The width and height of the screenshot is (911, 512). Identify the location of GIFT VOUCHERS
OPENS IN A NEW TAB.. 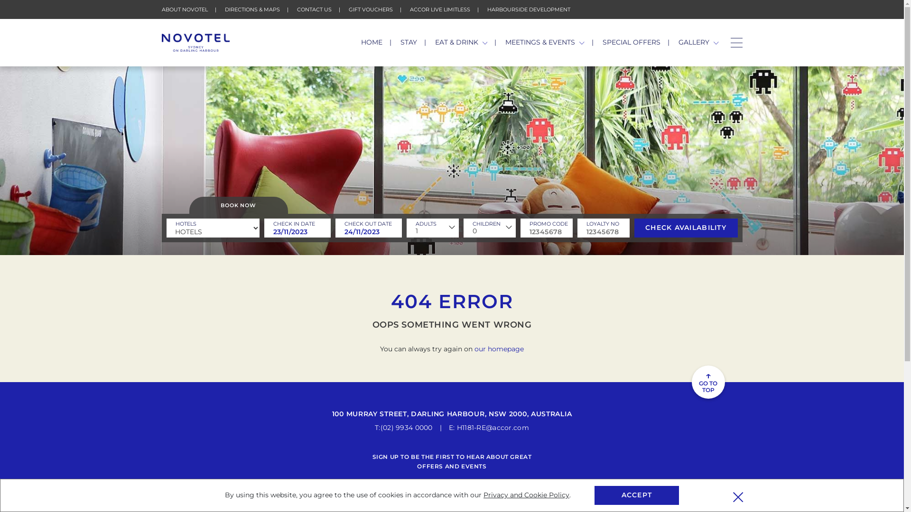
(370, 9).